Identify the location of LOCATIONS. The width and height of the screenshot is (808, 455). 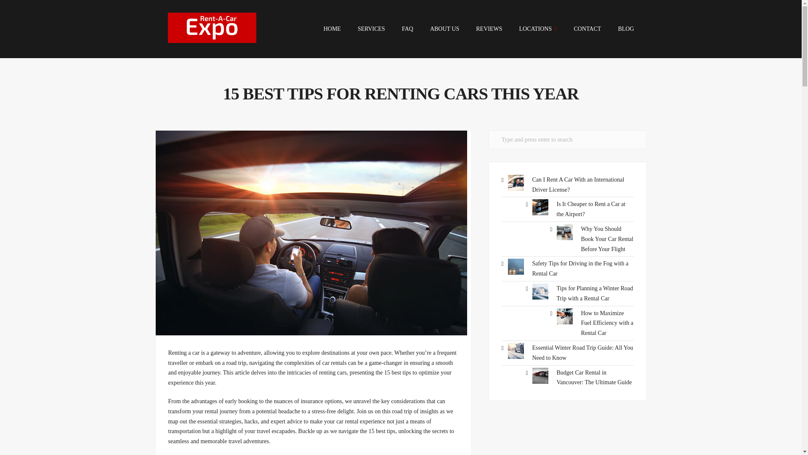
(537, 29).